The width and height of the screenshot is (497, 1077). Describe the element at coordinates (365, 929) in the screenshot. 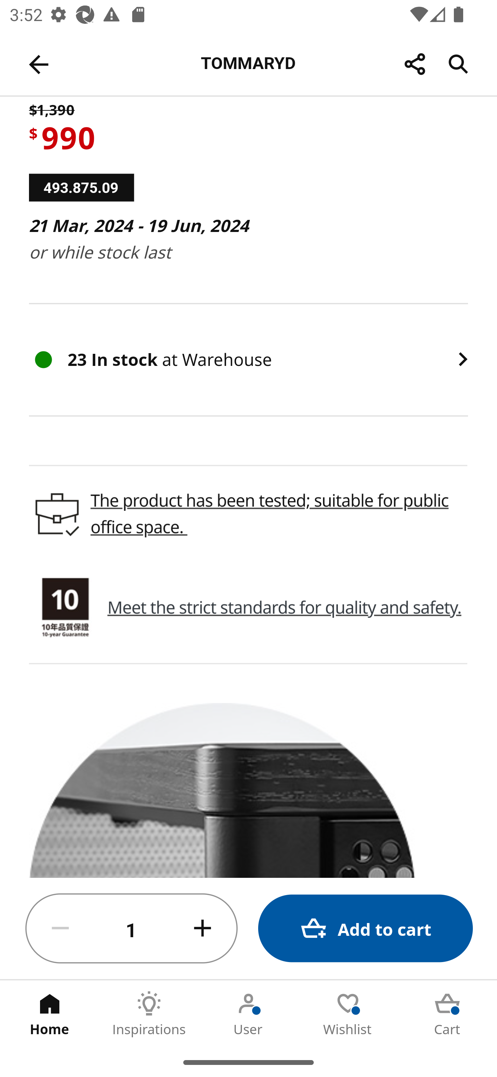

I see `Add to cart` at that location.